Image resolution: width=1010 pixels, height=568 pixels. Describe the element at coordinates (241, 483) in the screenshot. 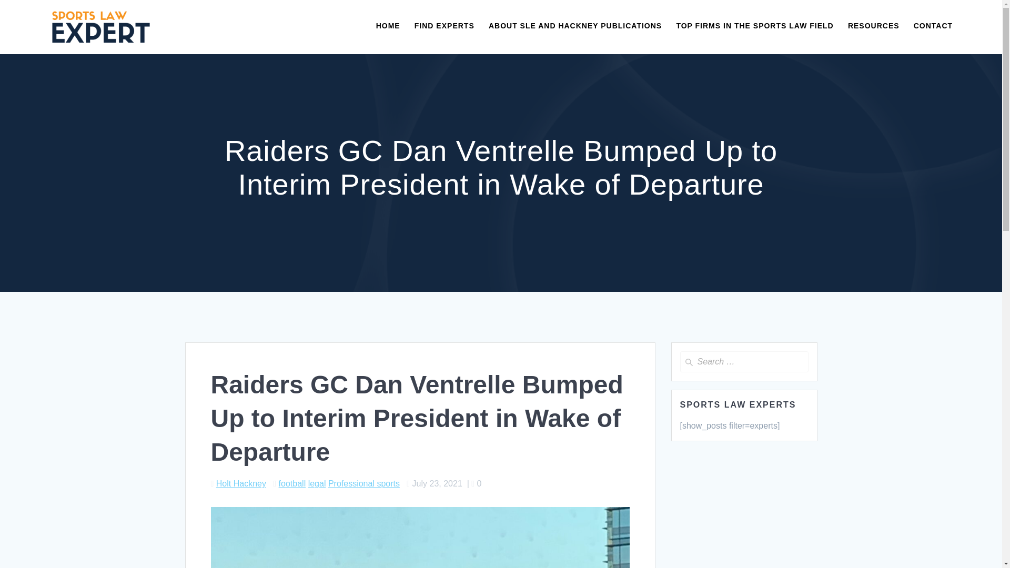

I see `Posts by Holt Hackney` at that location.